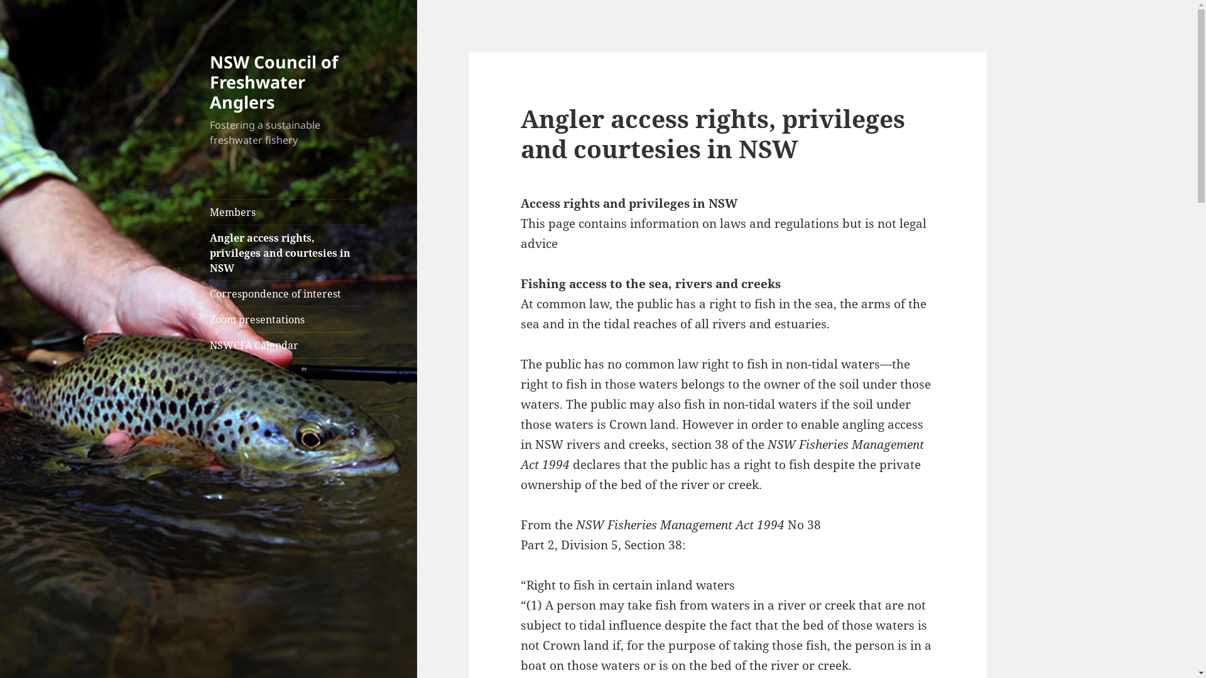  Describe the element at coordinates (288, 345) in the screenshot. I see `NSWCFA Calendar` at that location.